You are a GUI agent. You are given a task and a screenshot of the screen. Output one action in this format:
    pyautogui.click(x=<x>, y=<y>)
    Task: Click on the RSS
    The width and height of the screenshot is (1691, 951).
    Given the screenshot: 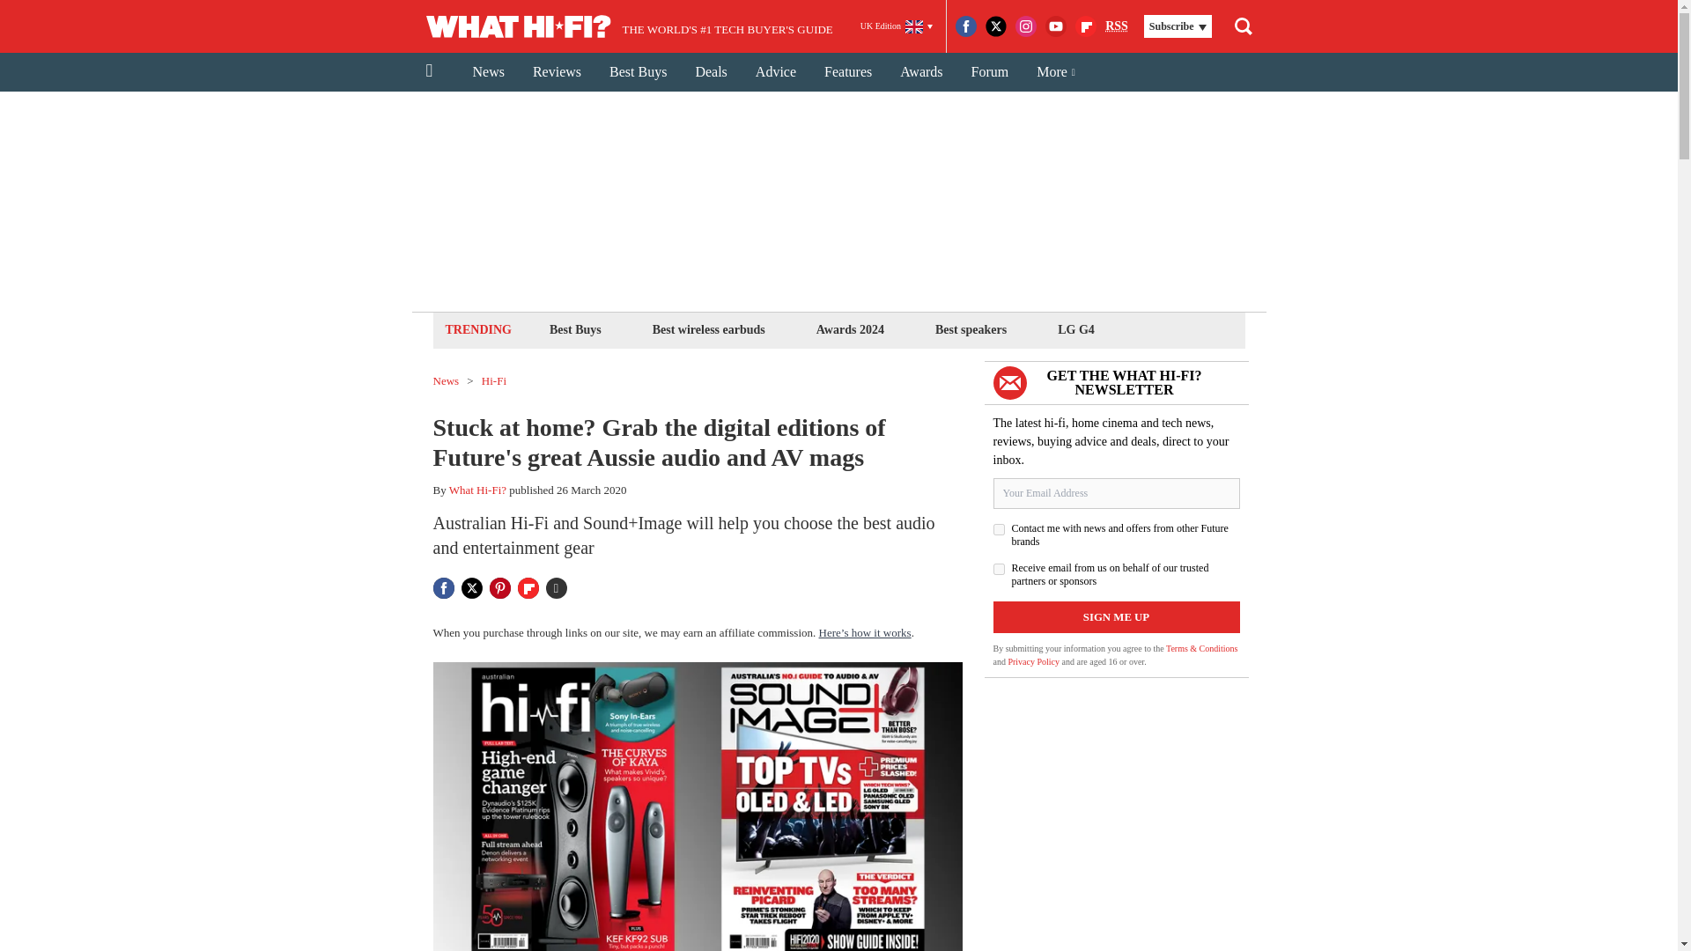 What is the action you would take?
    pyautogui.click(x=1117, y=26)
    